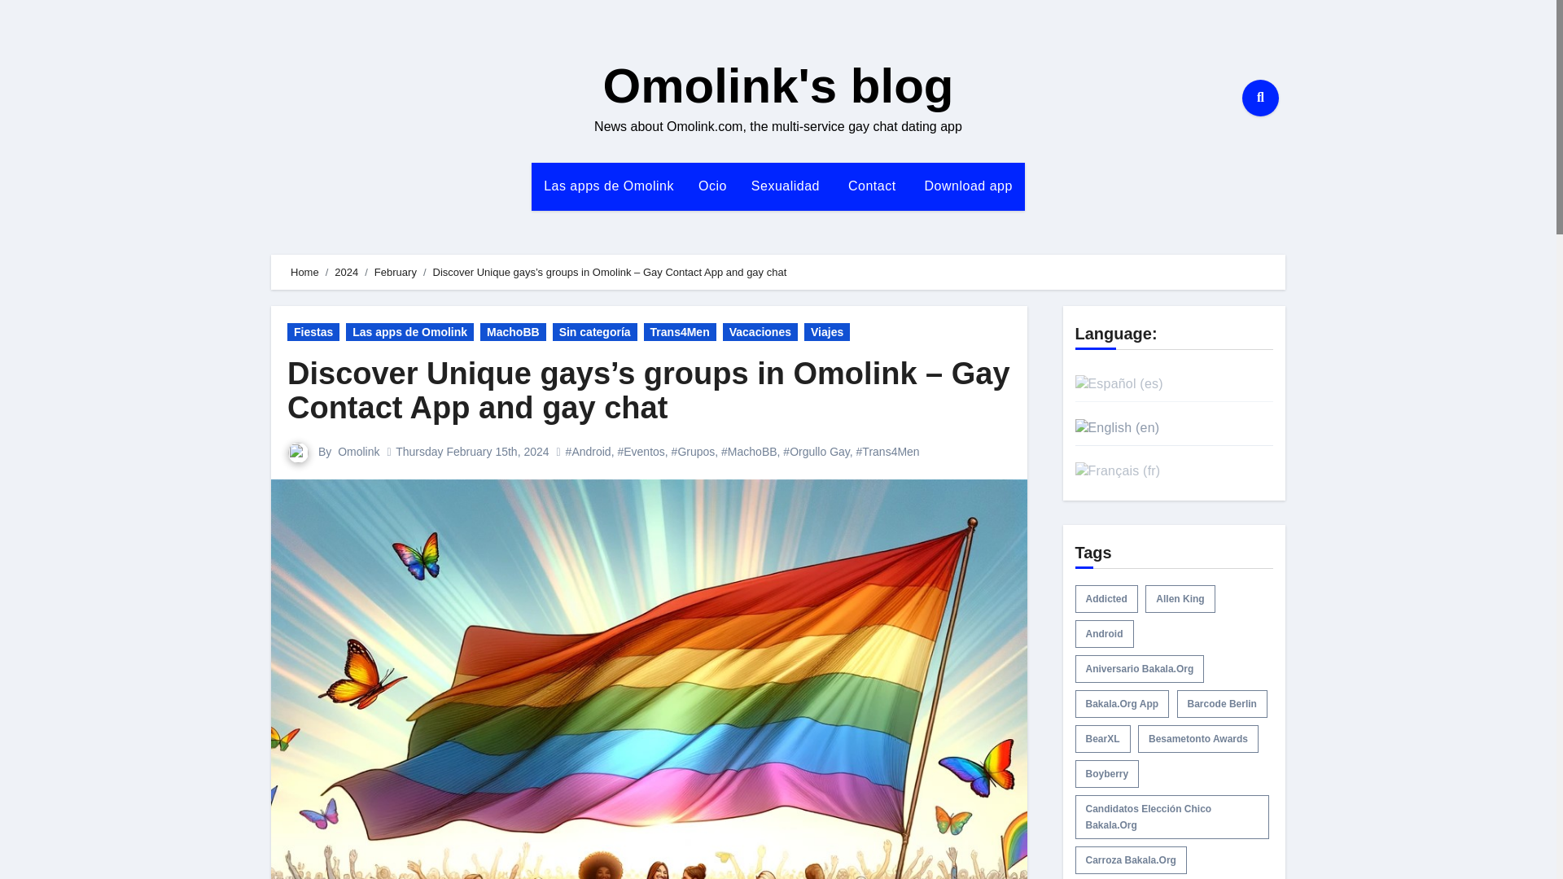 The height and width of the screenshot is (879, 1563). I want to click on Trans4Men, so click(680, 332).